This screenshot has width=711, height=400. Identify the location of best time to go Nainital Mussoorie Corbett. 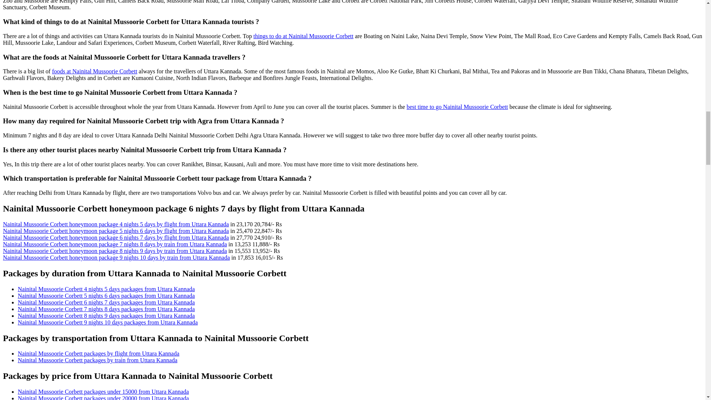
(457, 107).